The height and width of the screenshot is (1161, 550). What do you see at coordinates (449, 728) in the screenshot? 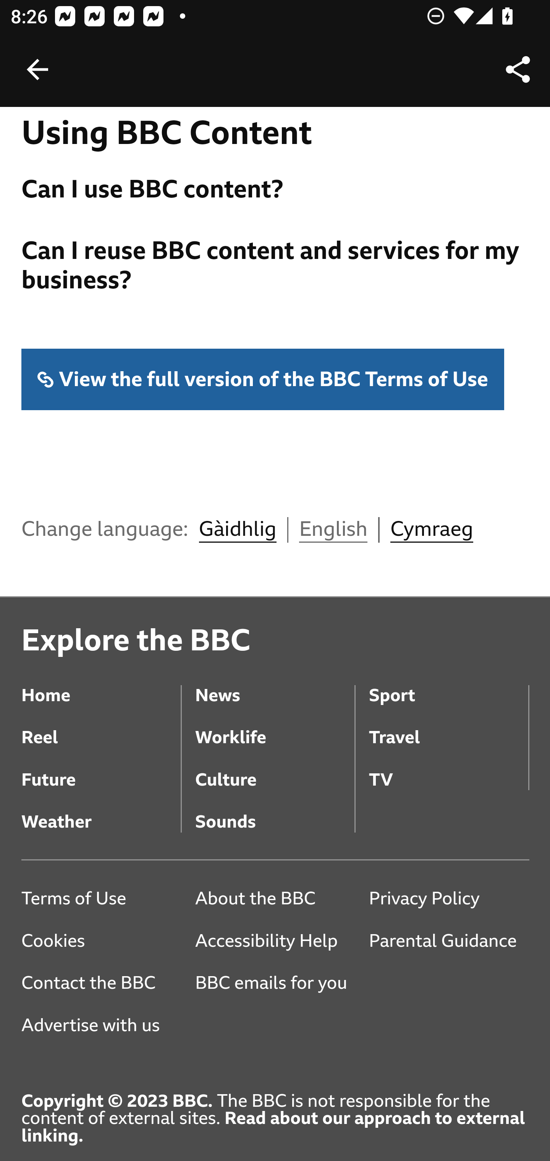
I see `Travel` at bounding box center [449, 728].